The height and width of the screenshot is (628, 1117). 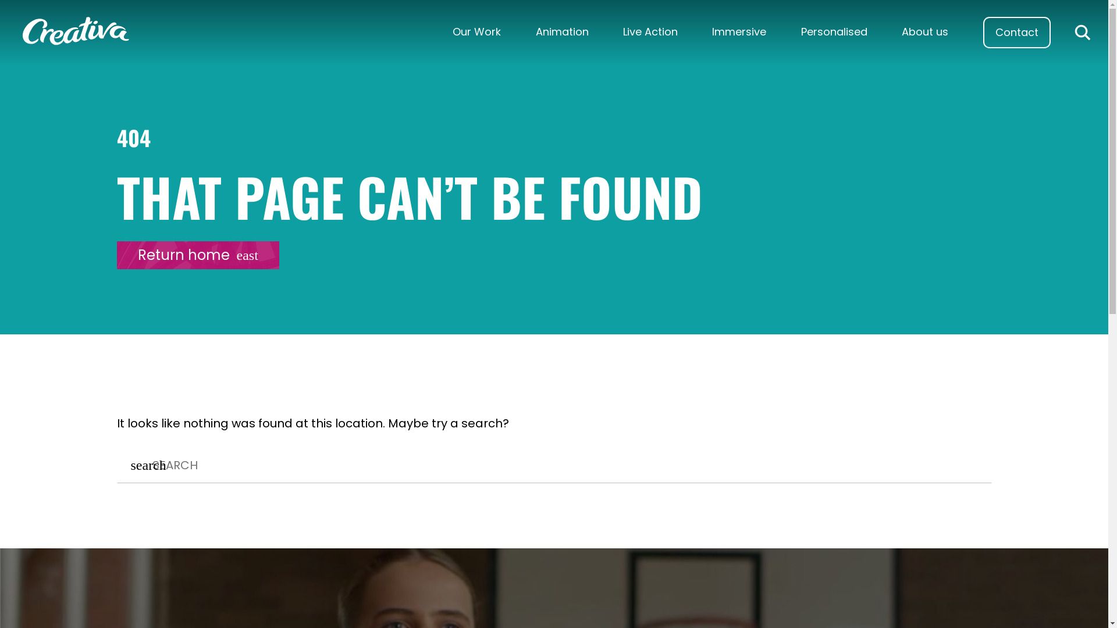 What do you see at coordinates (477, 33) in the screenshot?
I see `Our Work` at bounding box center [477, 33].